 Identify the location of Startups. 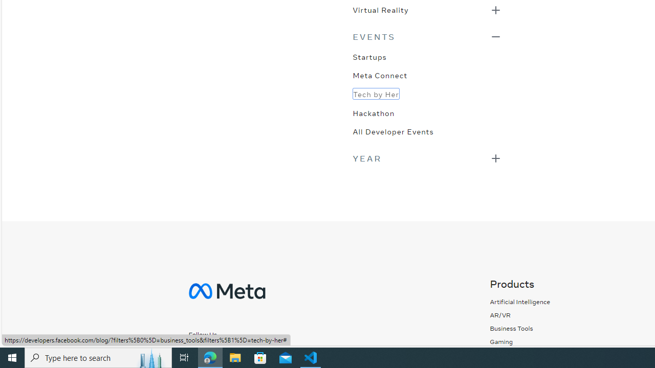
(369, 56).